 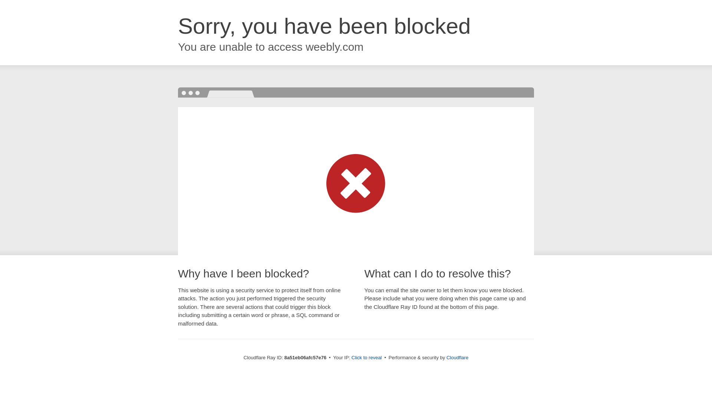 What do you see at coordinates (366, 358) in the screenshot?
I see `Click to reveal` at bounding box center [366, 358].